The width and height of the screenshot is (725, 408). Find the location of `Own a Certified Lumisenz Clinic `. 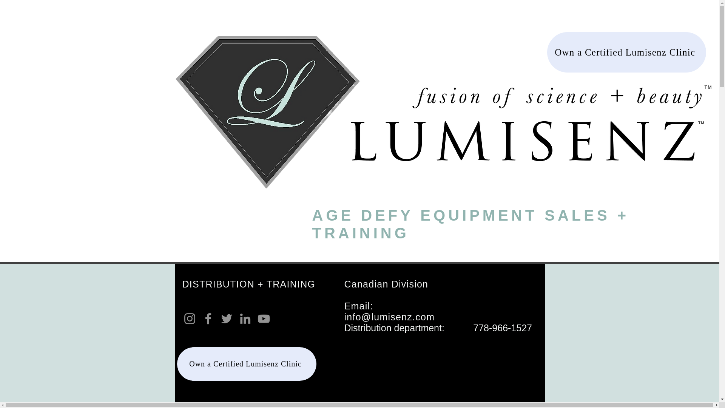

Own a Certified Lumisenz Clinic  is located at coordinates (246, 364).